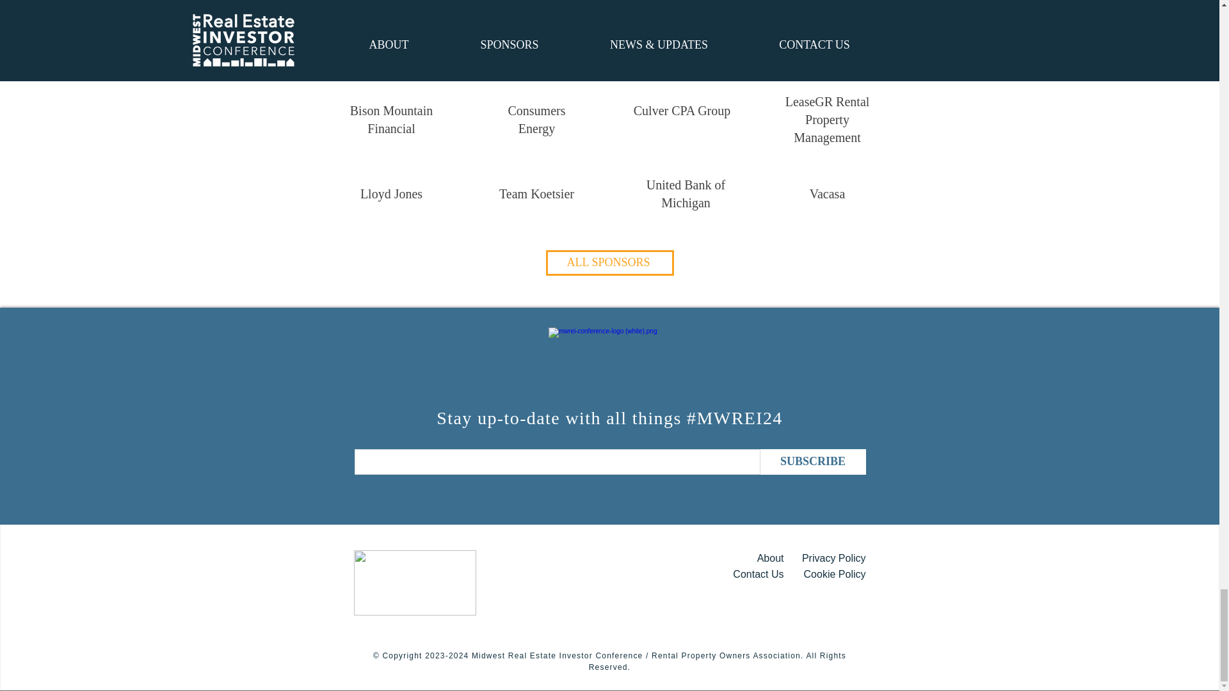 This screenshot has height=691, width=1229. What do you see at coordinates (835, 574) in the screenshot?
I see `Cookie Policy` at bounding box center [835, 574].